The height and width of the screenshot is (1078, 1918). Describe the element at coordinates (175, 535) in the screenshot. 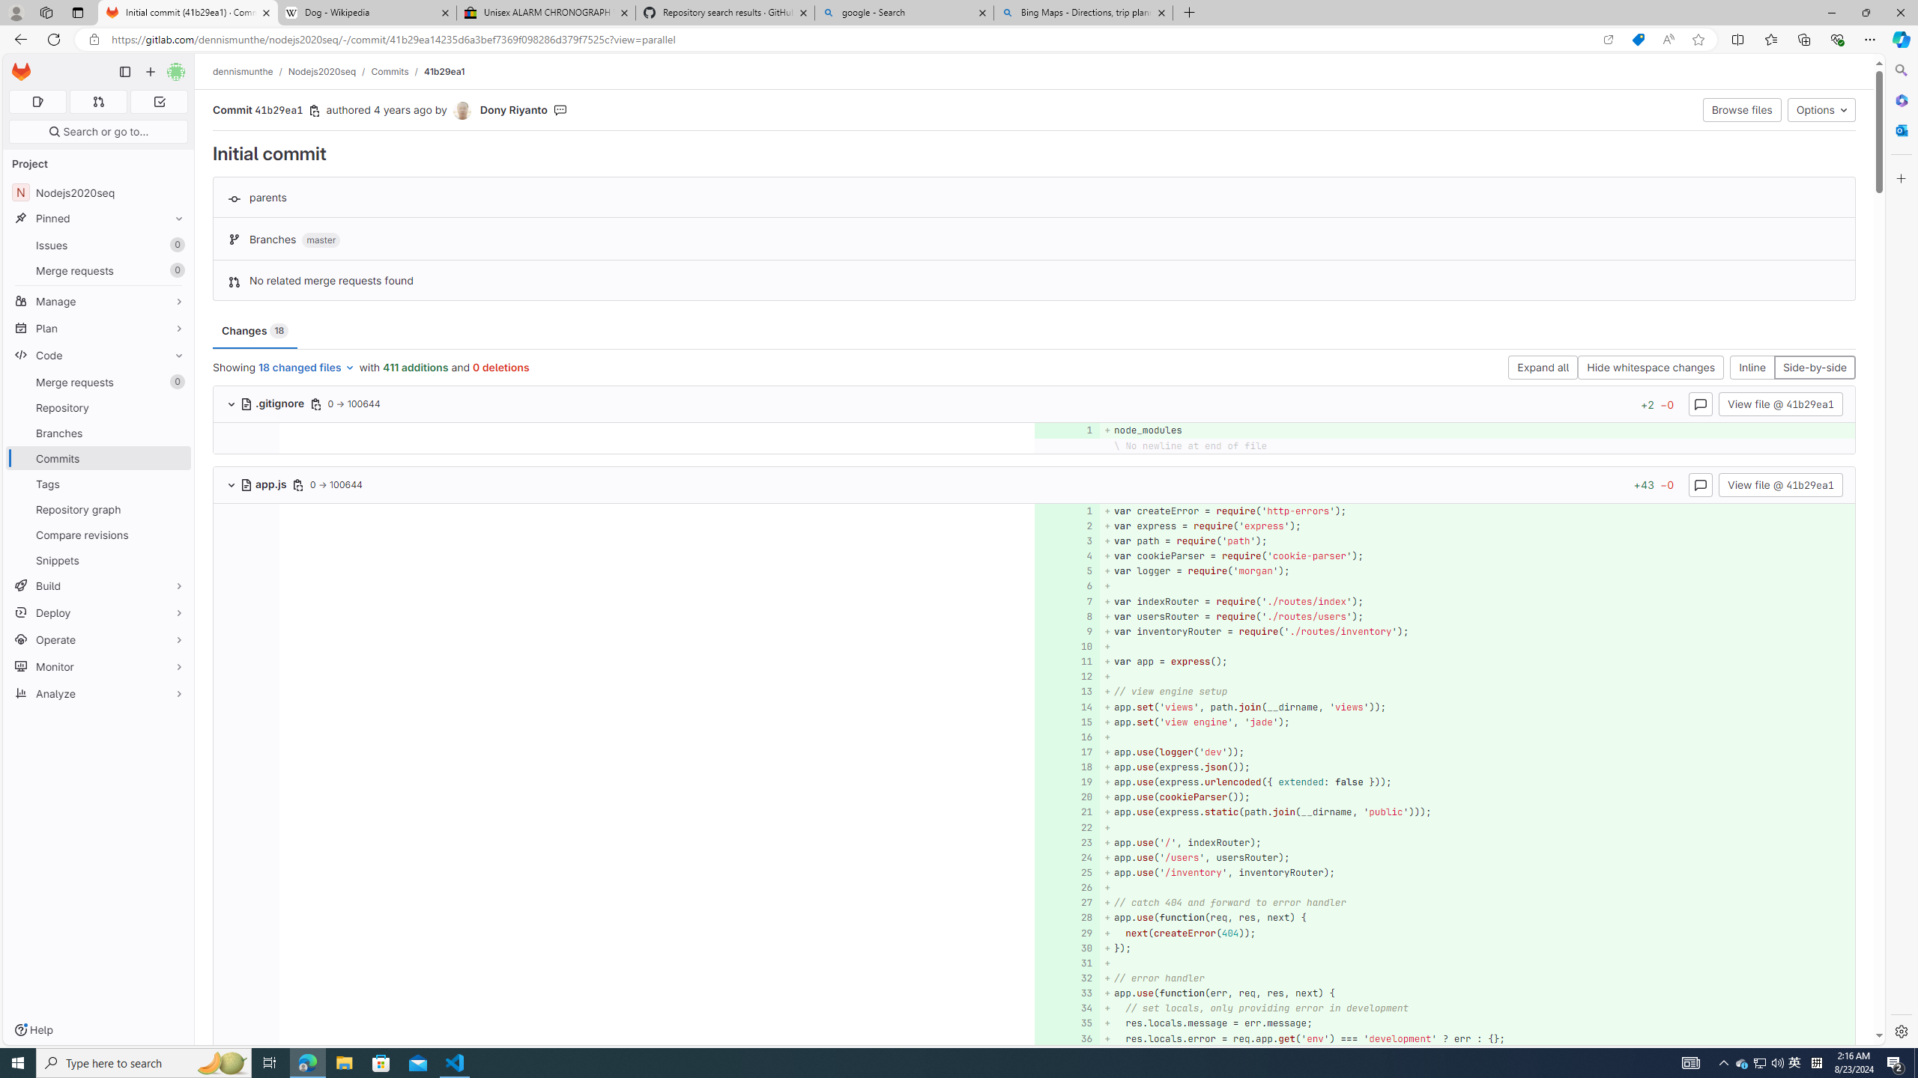

I see `Pin Compare revisions` at that location.